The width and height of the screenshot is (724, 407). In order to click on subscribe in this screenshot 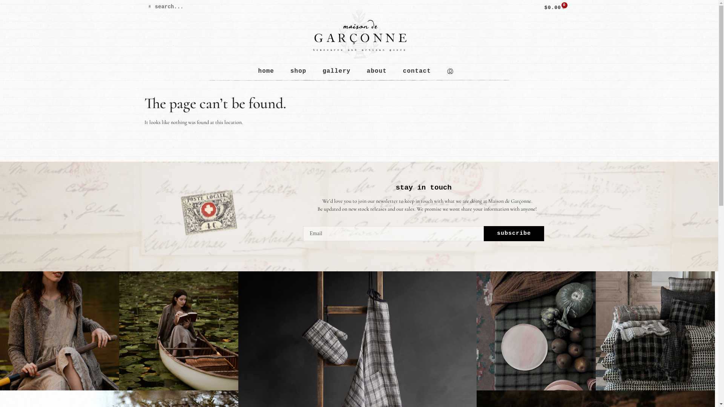, I will do `click(514, 234)`.